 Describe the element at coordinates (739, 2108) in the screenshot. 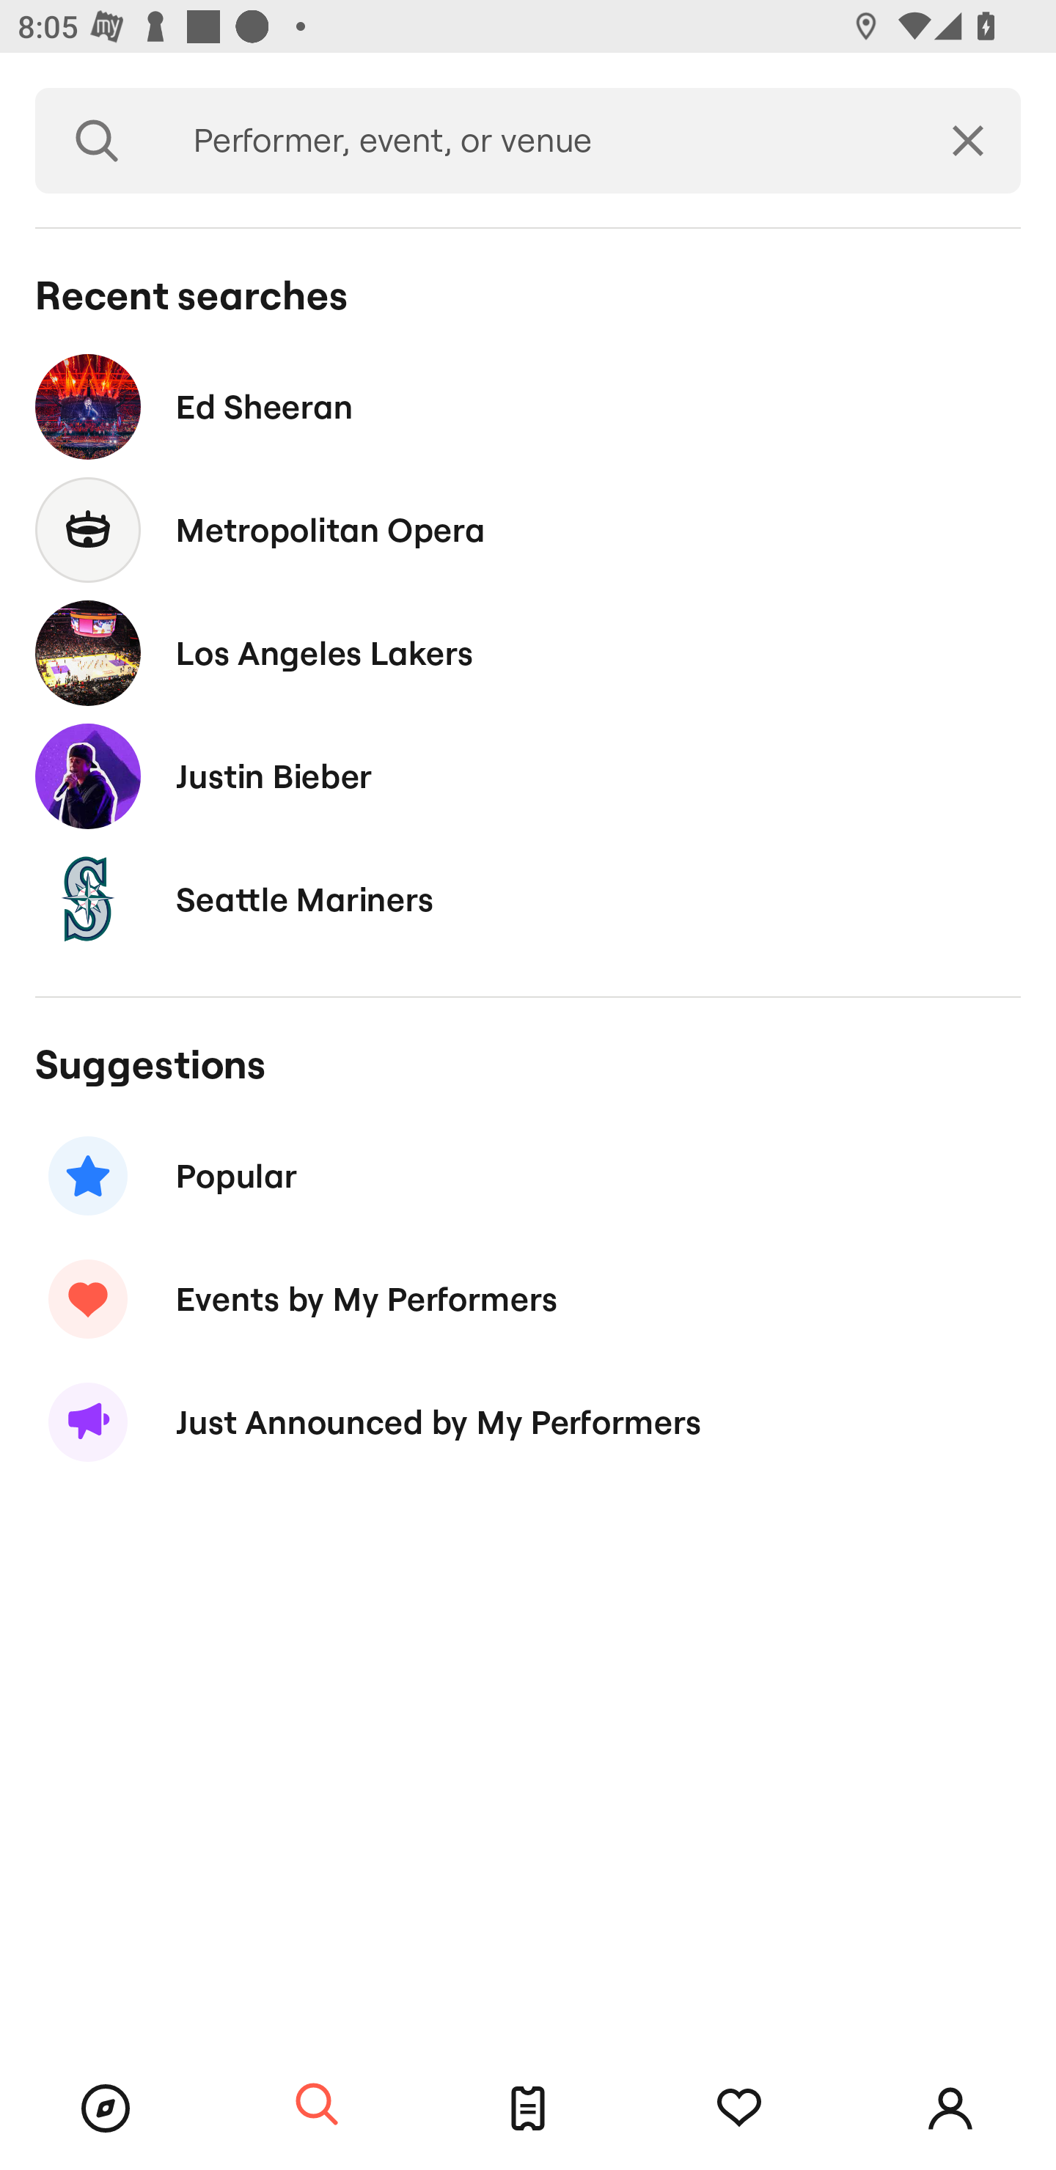

I see `Tracking` at that location.